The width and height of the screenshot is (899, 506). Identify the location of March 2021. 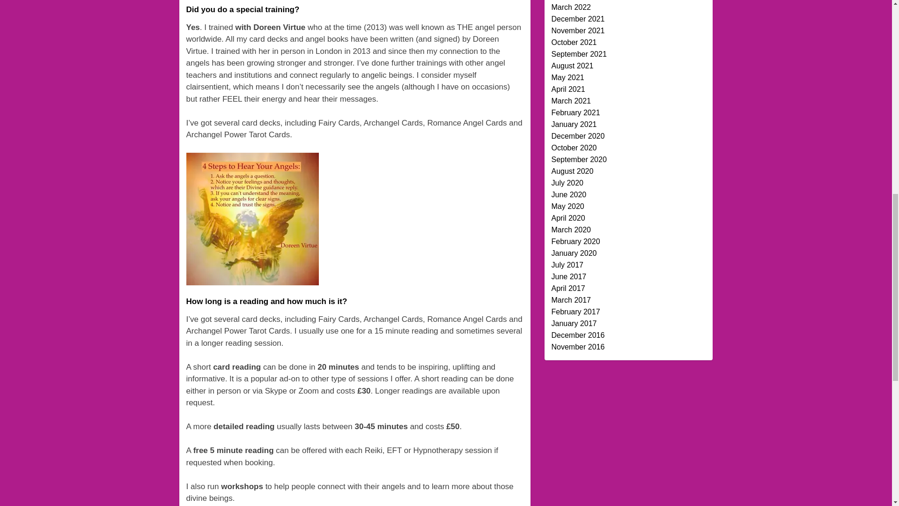
(571, 101).